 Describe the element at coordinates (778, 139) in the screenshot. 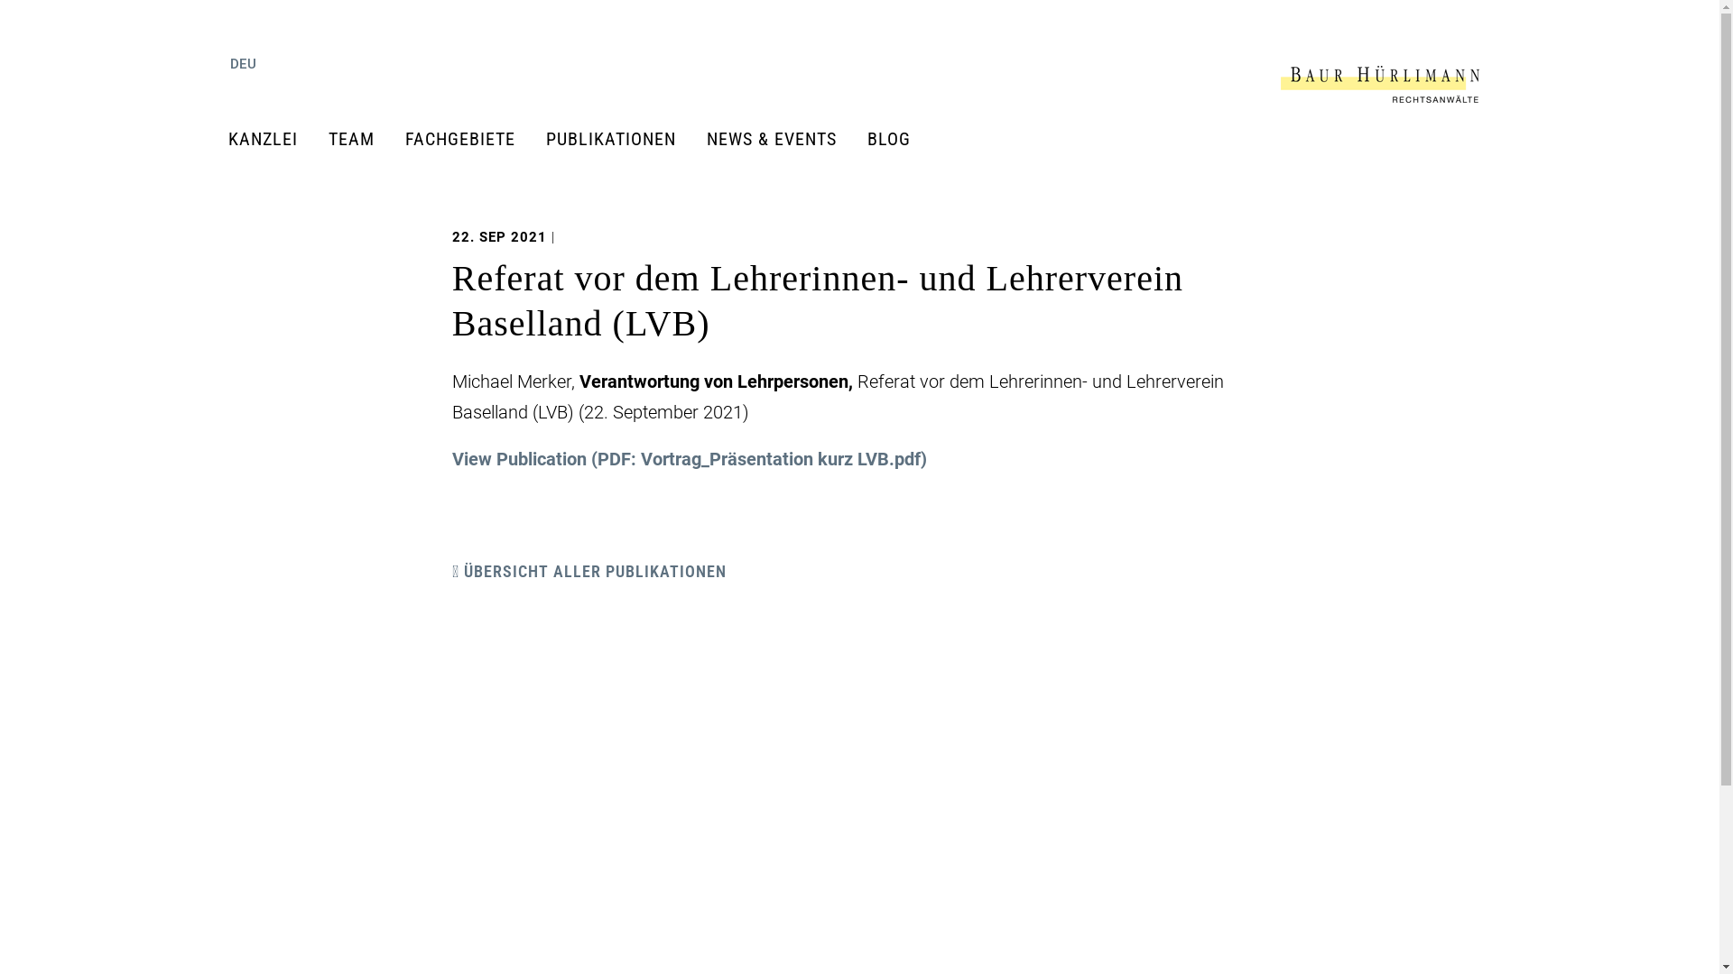

I see `NEWS & EVENTS` at that location.